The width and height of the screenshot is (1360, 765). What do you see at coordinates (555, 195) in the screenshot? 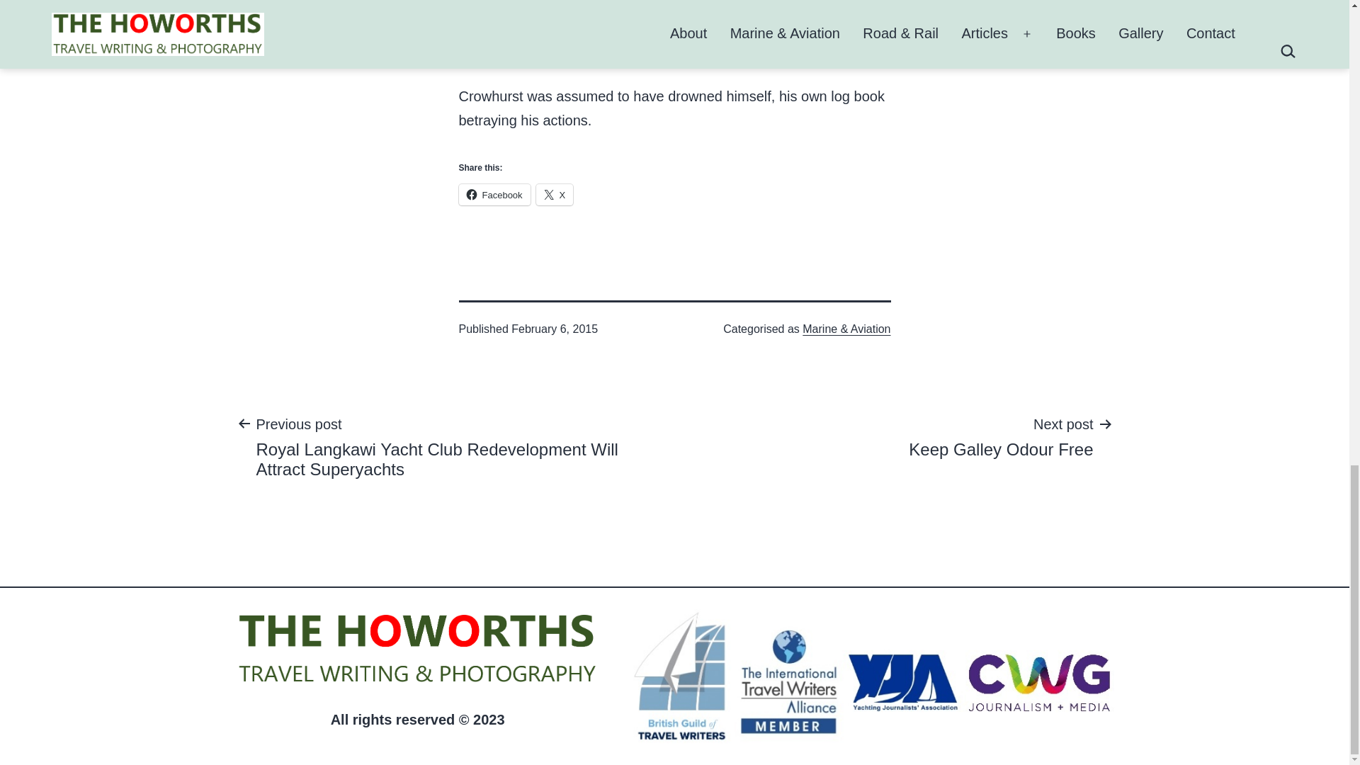
I see `X` at bounding box center [555, 195].